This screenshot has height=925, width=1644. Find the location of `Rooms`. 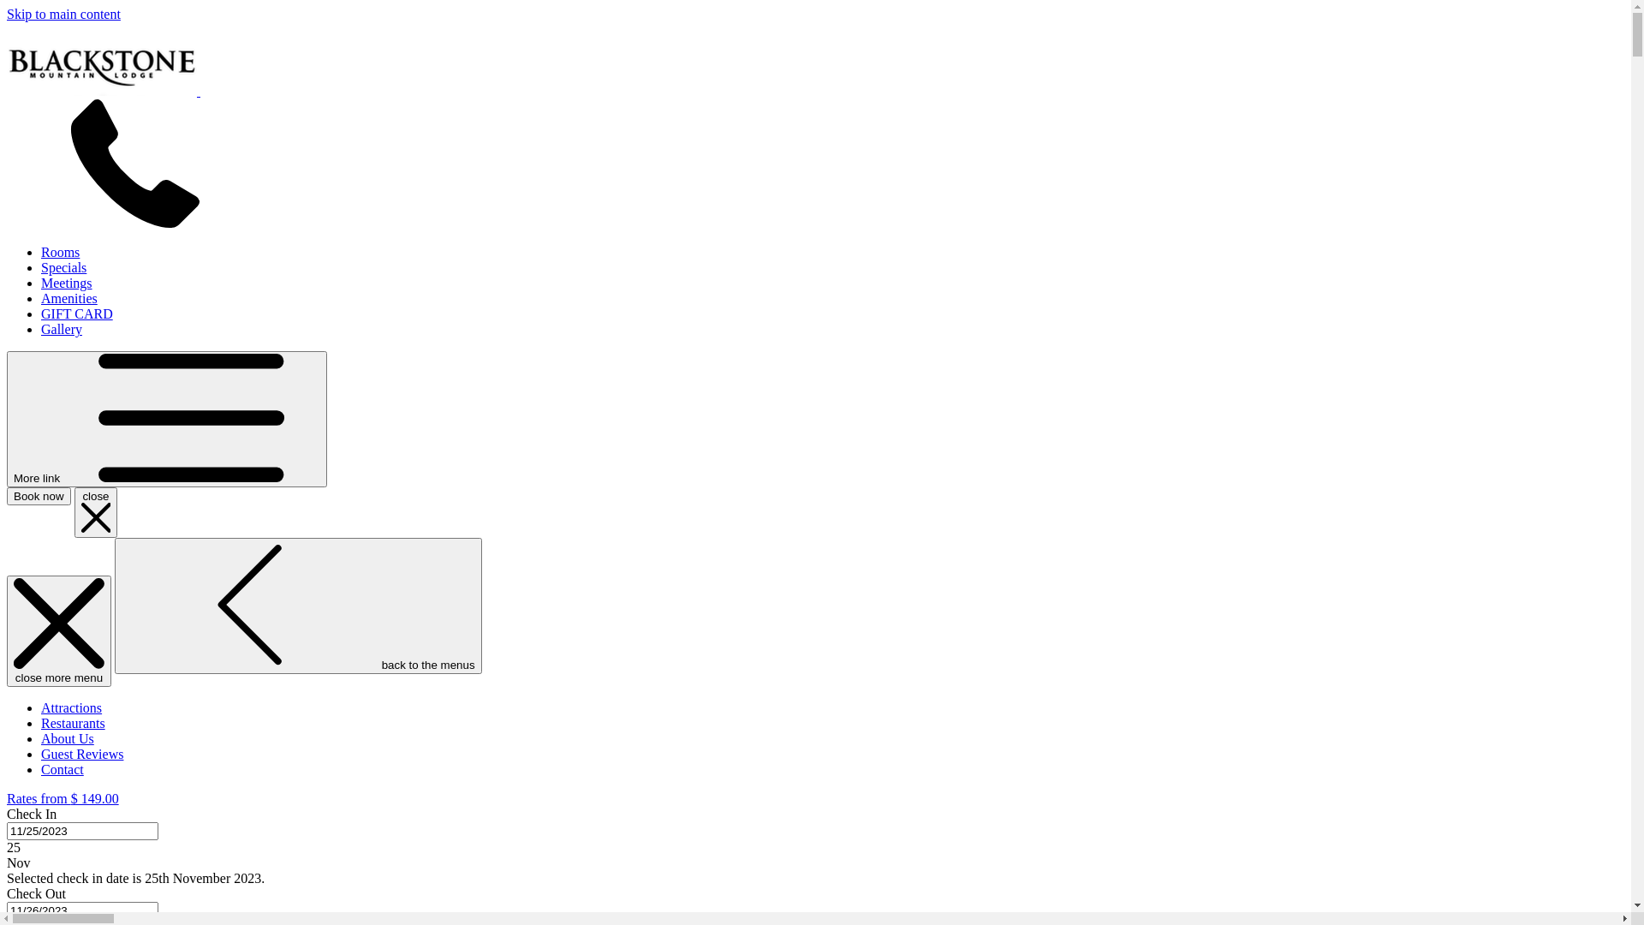

Rooms is located at coordinates (60, 252).